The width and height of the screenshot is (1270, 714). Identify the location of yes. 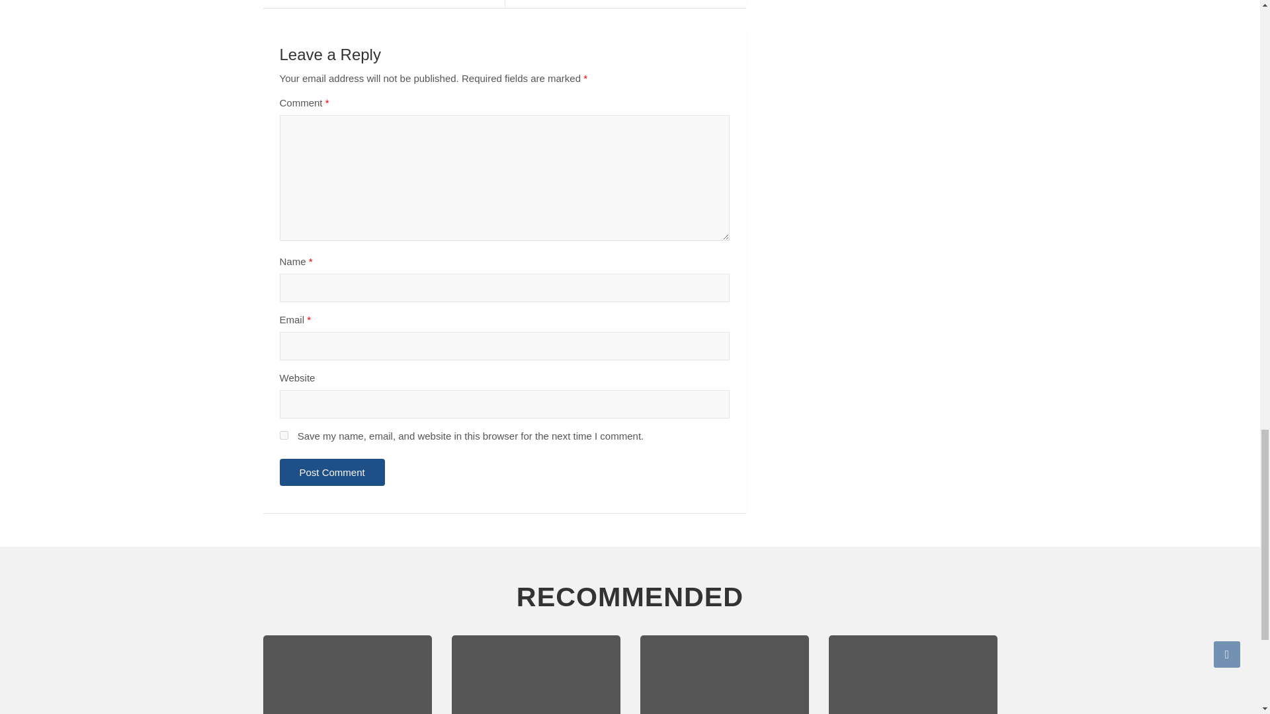
(283, 435).